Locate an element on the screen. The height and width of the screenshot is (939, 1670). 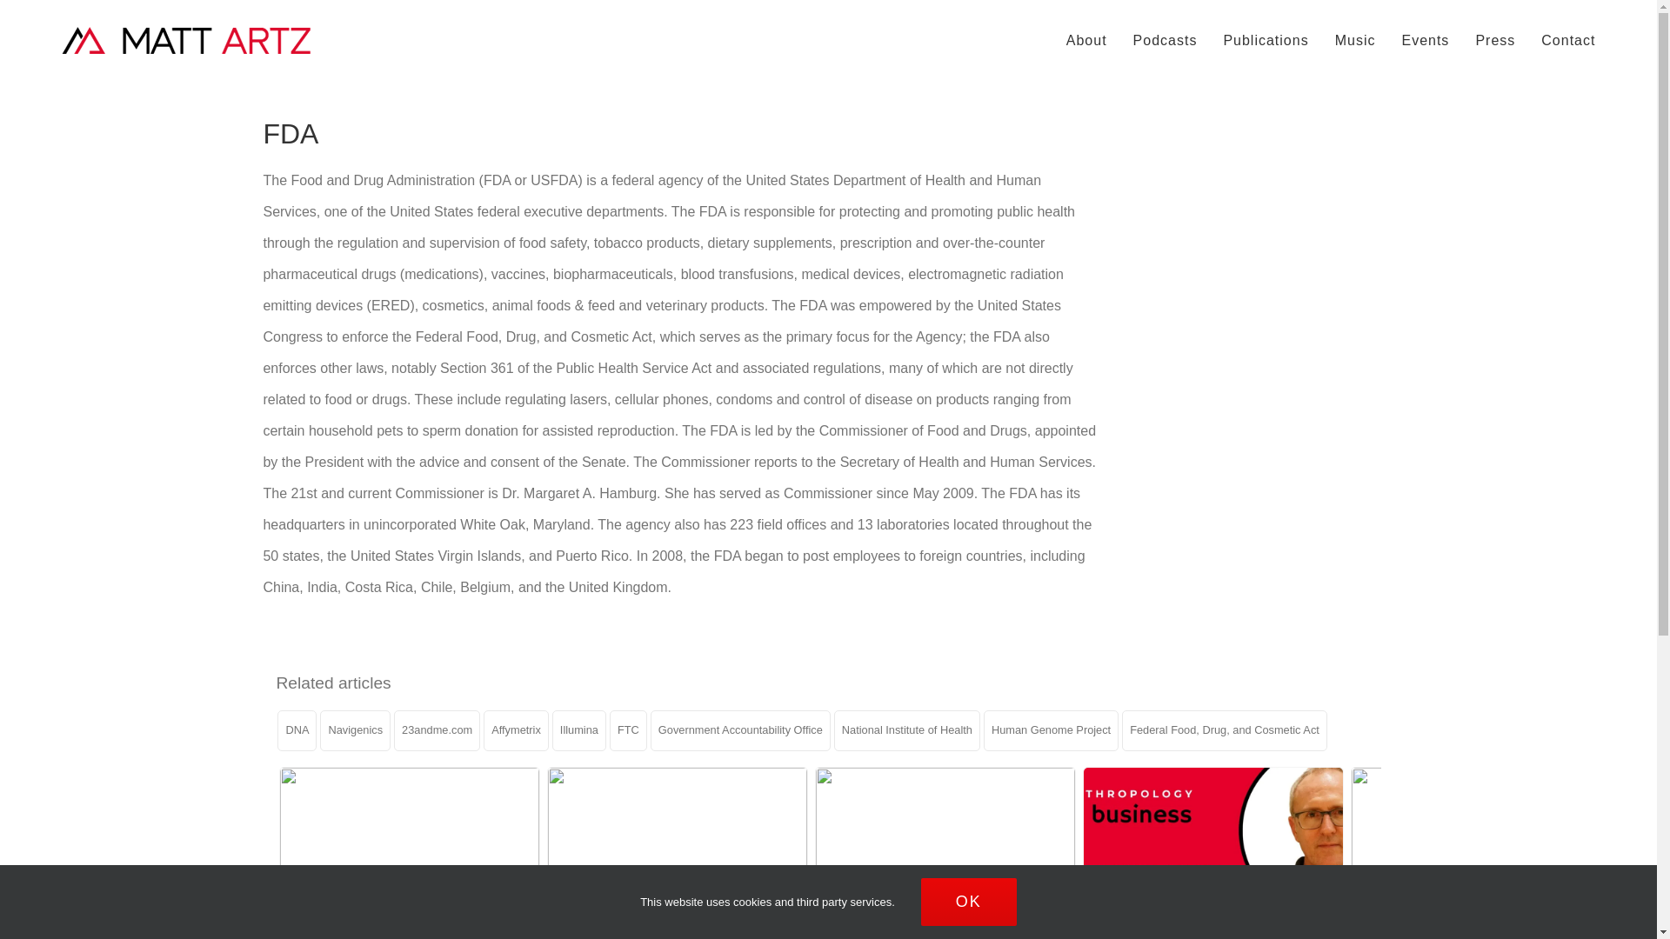
Podcasts is located at coordinates (1166, 40).